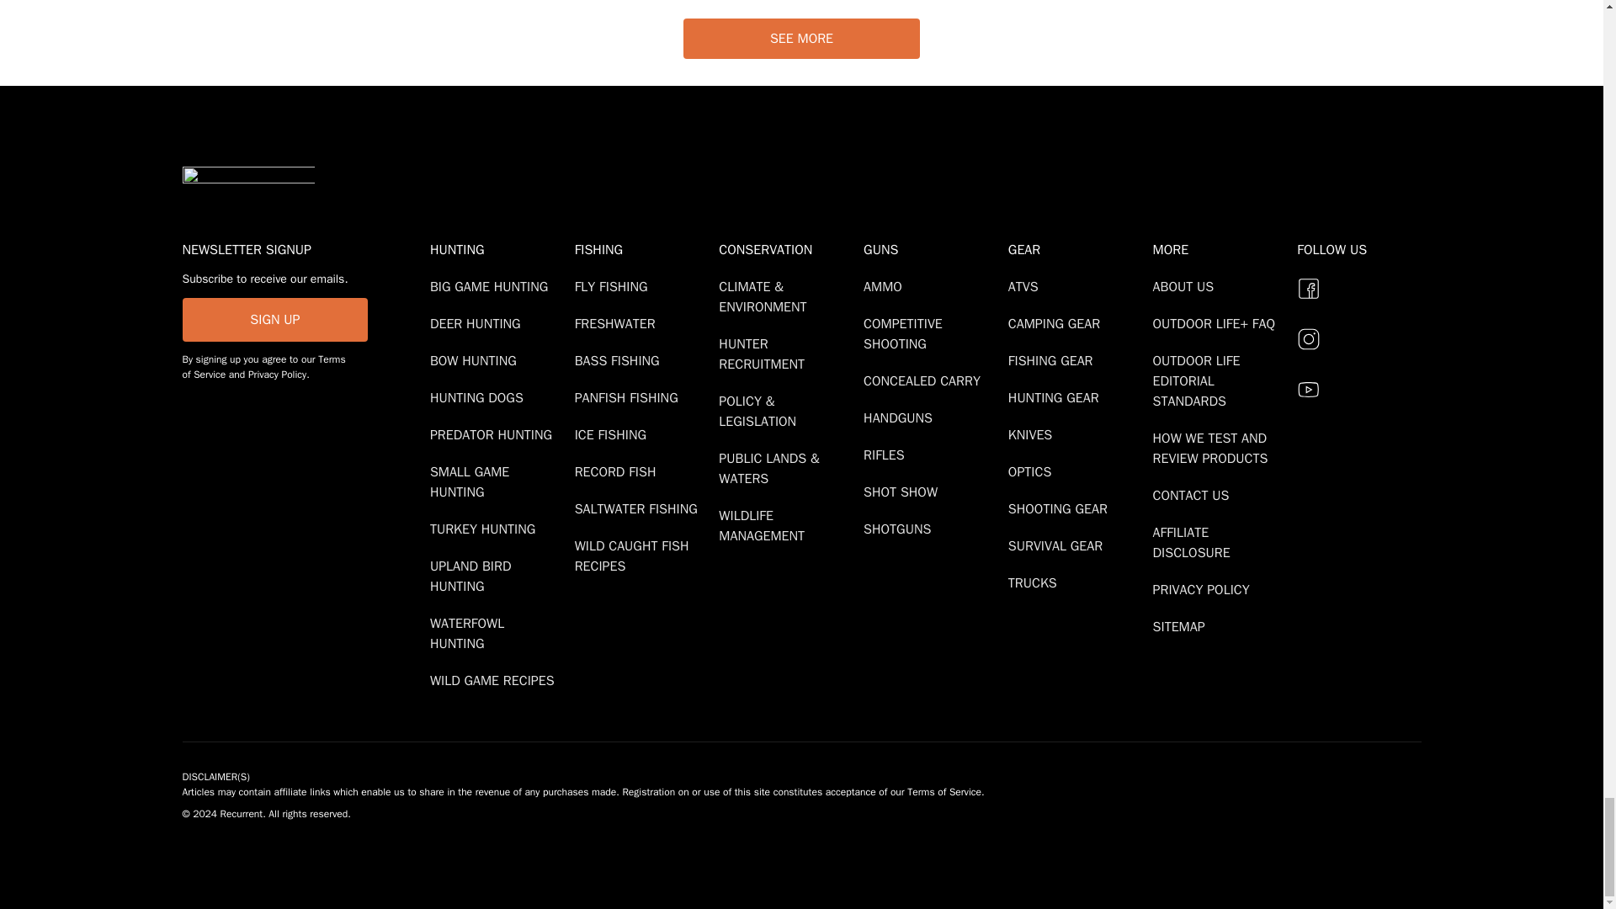 The width and height of the screenshot is (1616, 909). What do you see at coordinates (788, 249) in the screenshot?
I see `Conservation` at bounding box center [788, 249].